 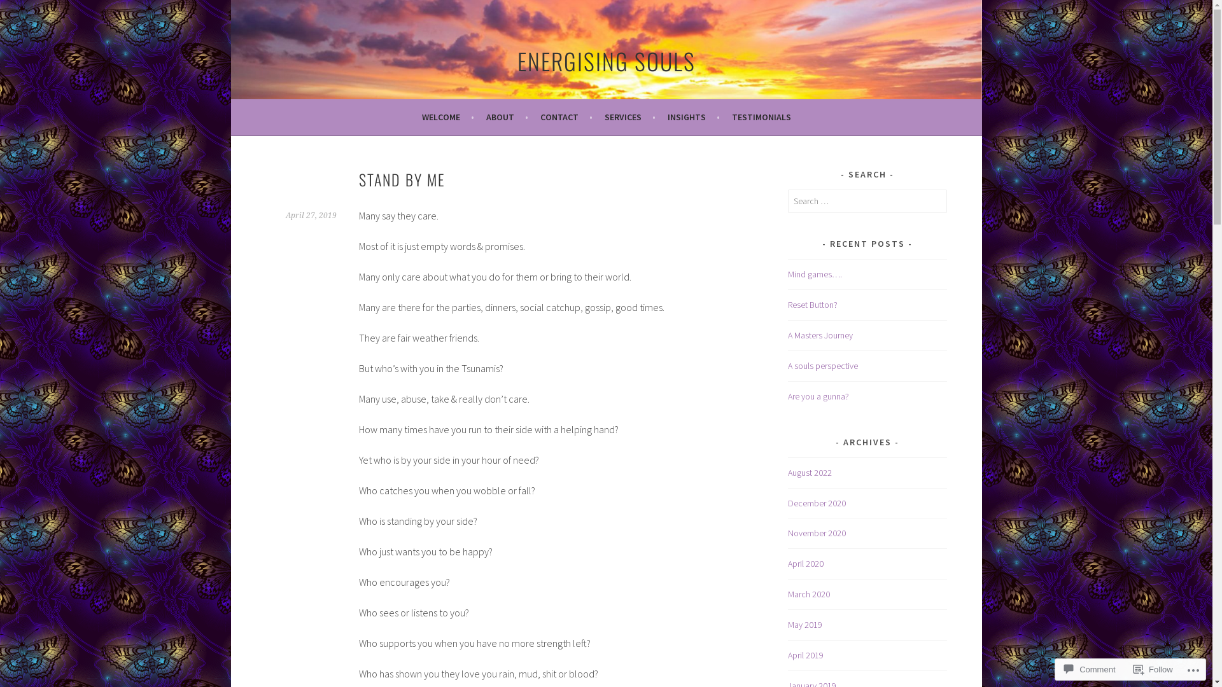 I want to click on A souls perspective, so click(x=823, y=366).